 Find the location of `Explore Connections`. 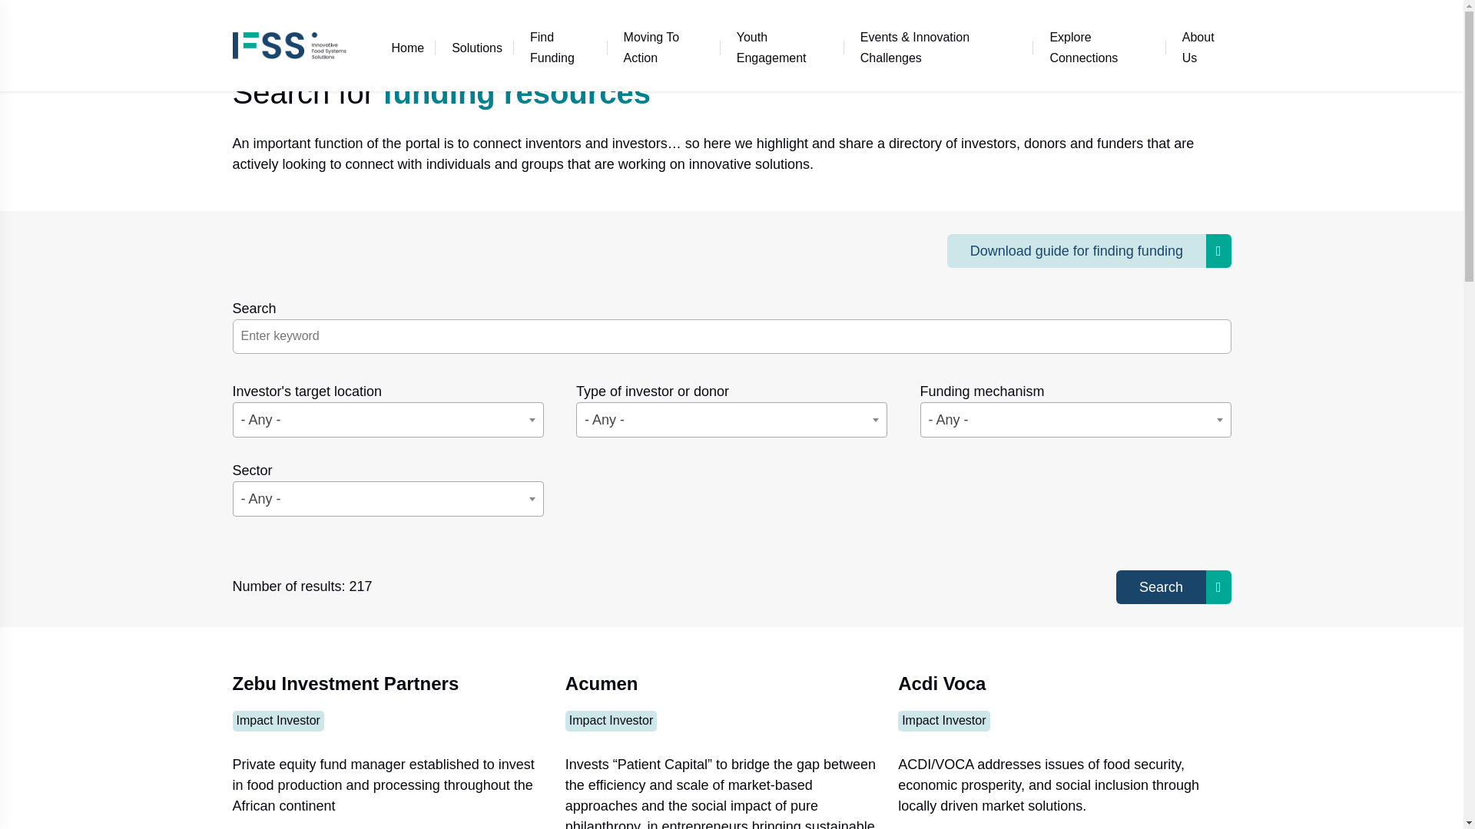

Explore Connections is located at coordinates (1102, 47).